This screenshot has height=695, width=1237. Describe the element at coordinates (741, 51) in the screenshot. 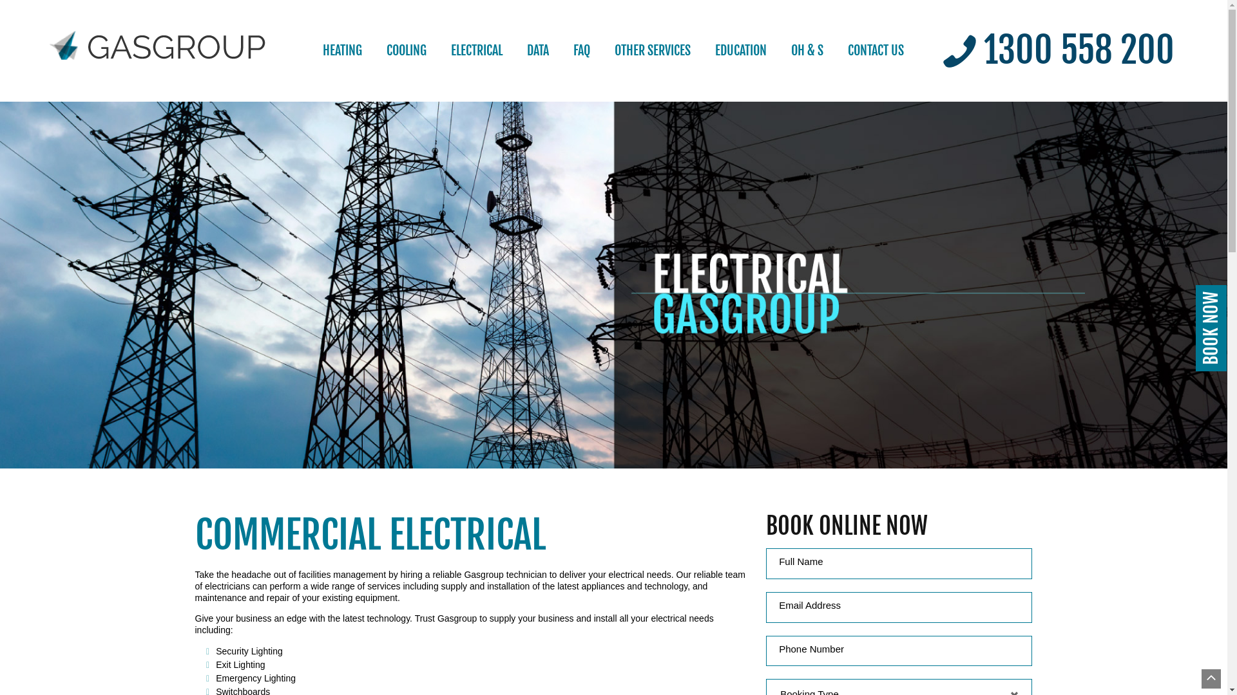

I see `EDUCATION` at that location.